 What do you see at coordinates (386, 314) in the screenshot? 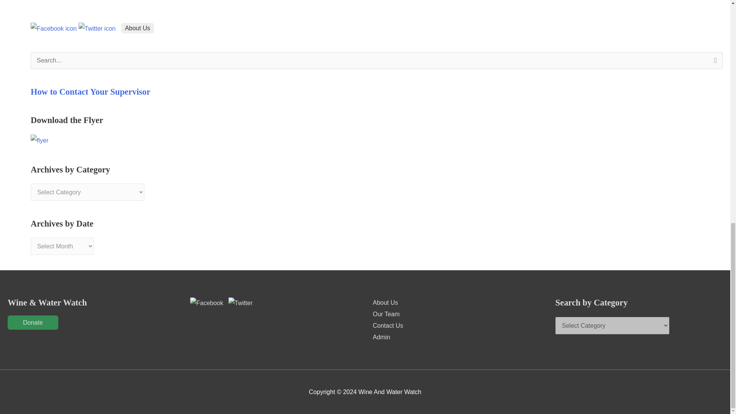
I see `Our Team` at bounding box center [386, 314].